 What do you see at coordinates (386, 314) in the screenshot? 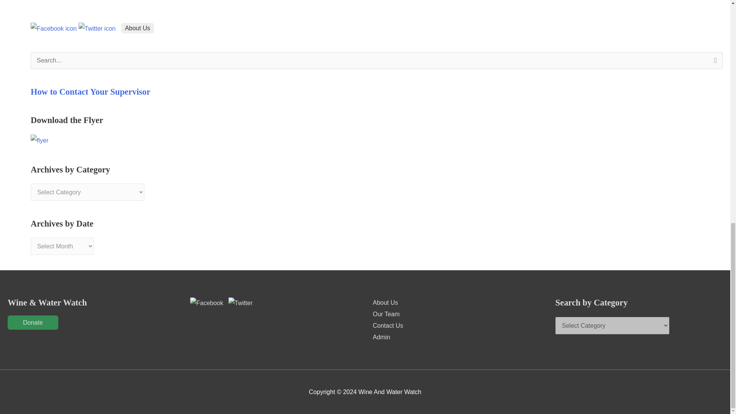
I see `Our Team` at bounding box center [386, 314].